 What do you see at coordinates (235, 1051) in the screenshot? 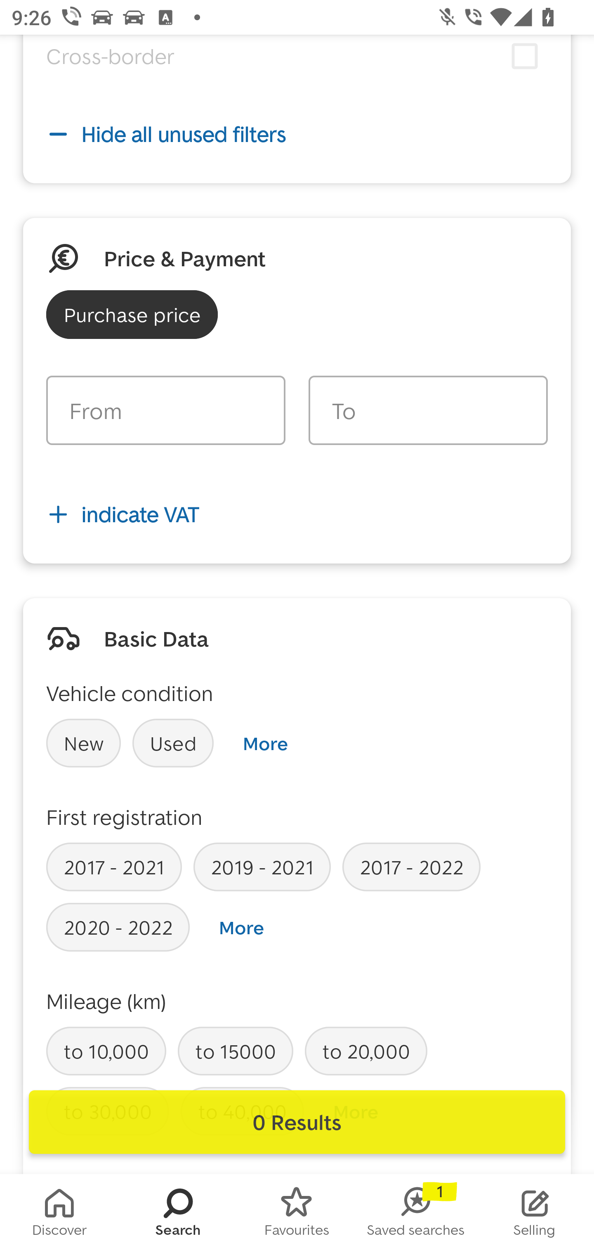
I see `to 15000` at bounding box center [235, 1051].